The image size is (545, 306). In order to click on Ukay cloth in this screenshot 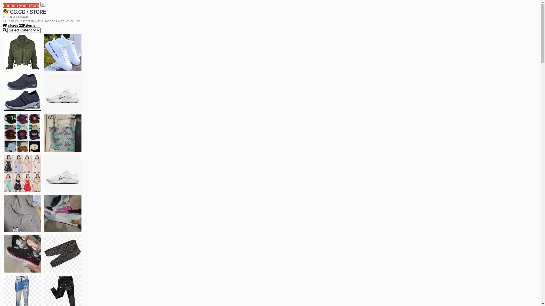, I will do `click(63, 133)`.